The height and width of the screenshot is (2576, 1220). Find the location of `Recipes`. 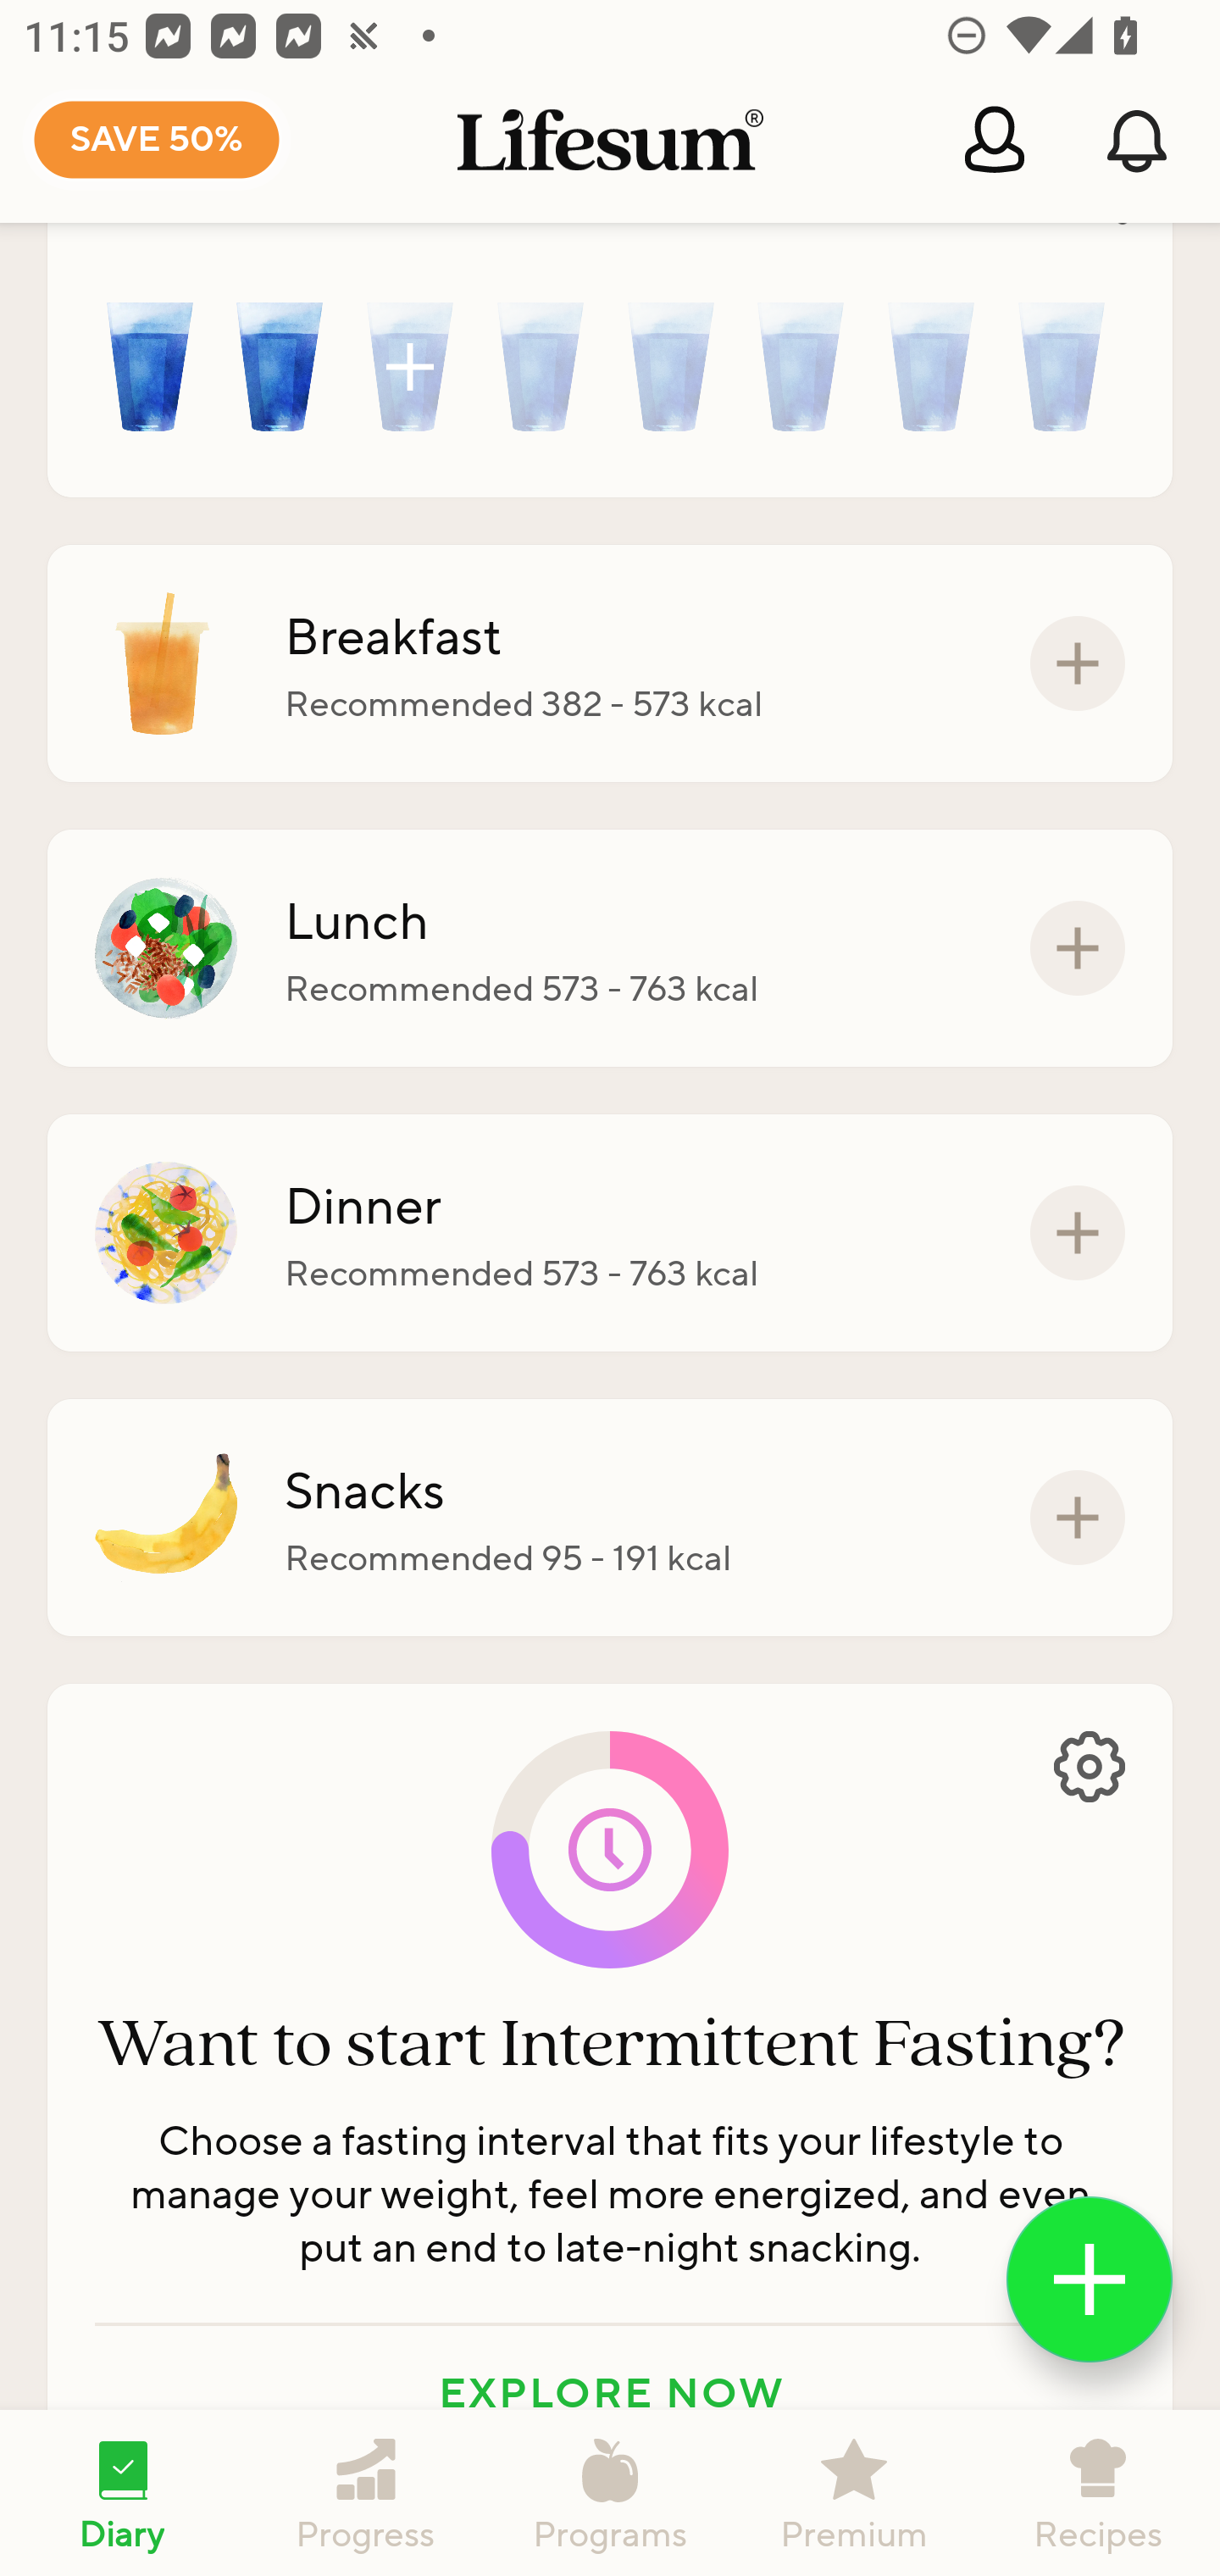

Recipes is located at coordinates (1098, 2493).